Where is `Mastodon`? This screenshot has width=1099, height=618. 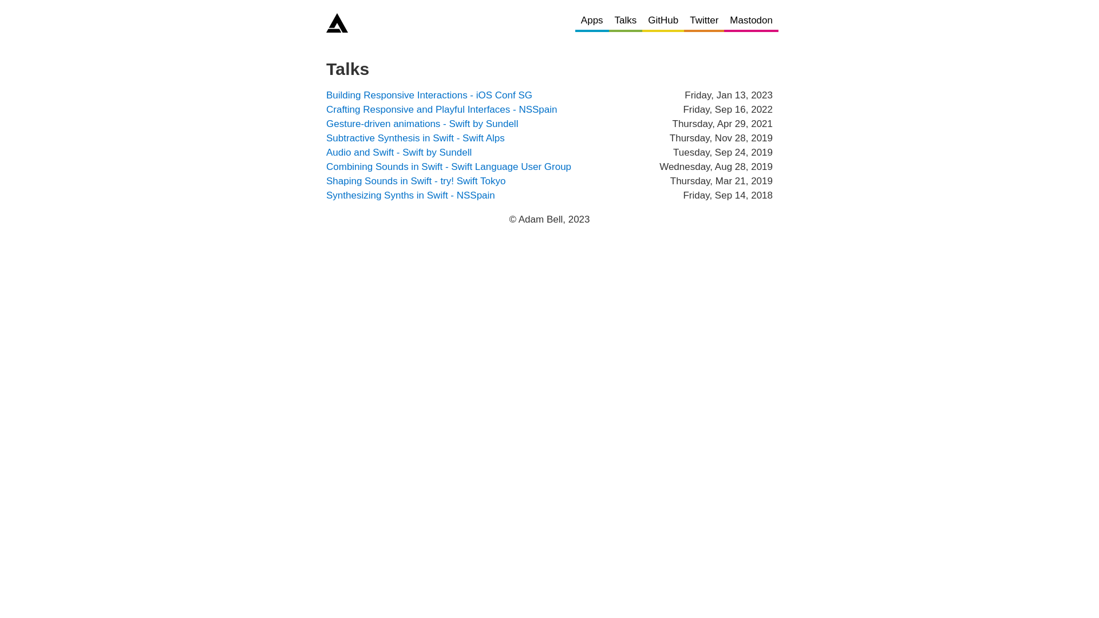 Mastodon is located at coordinates (751, 21).